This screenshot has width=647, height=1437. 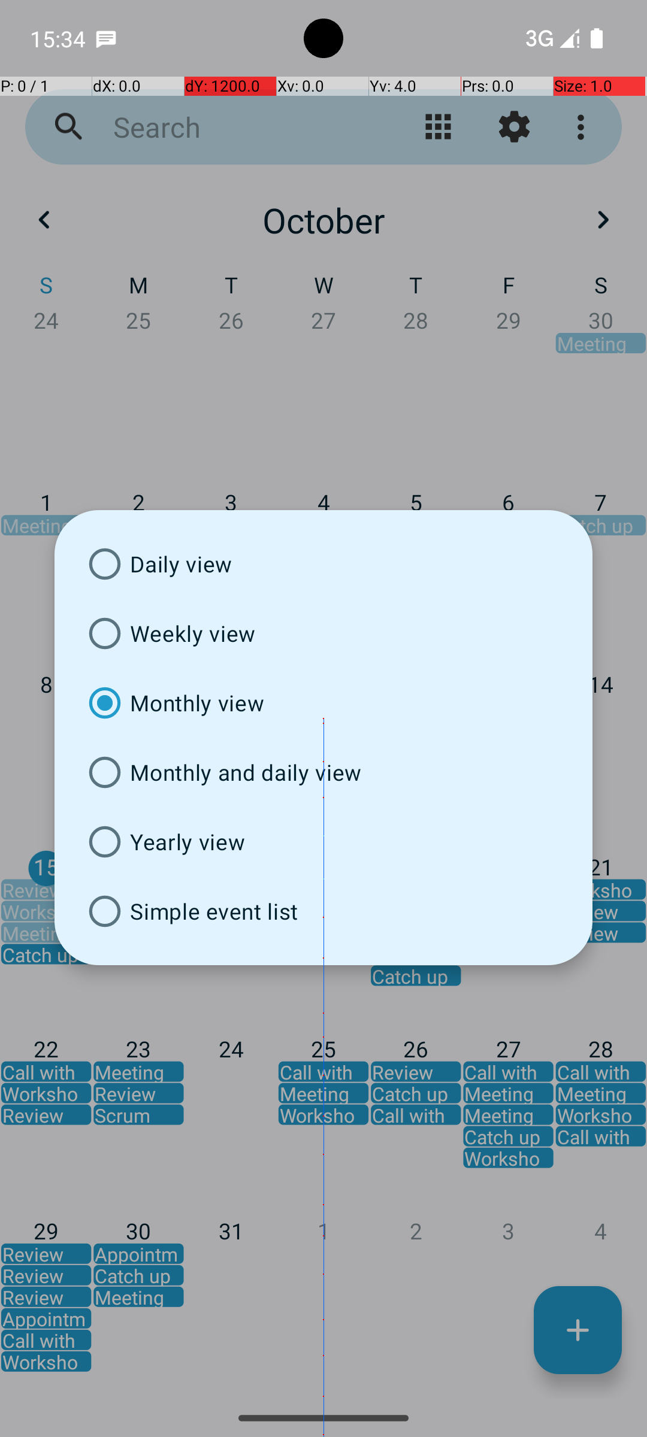 What do you see at coordinates (323, 703) in the screenshot?
I see `Monthly view` at bounding box center [323, 703].